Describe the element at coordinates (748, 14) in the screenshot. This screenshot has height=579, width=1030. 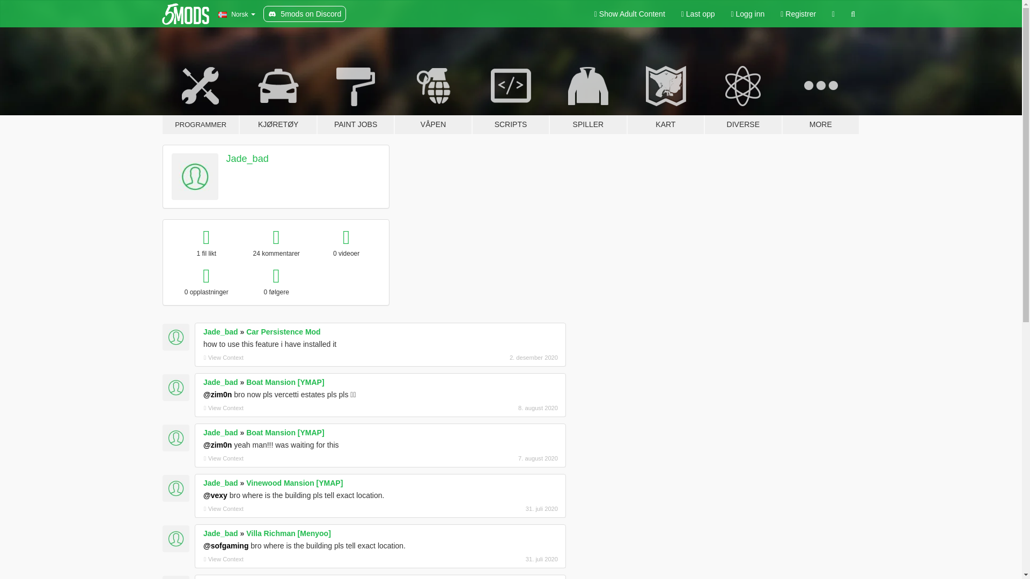
I see `Logg inn` at that location.